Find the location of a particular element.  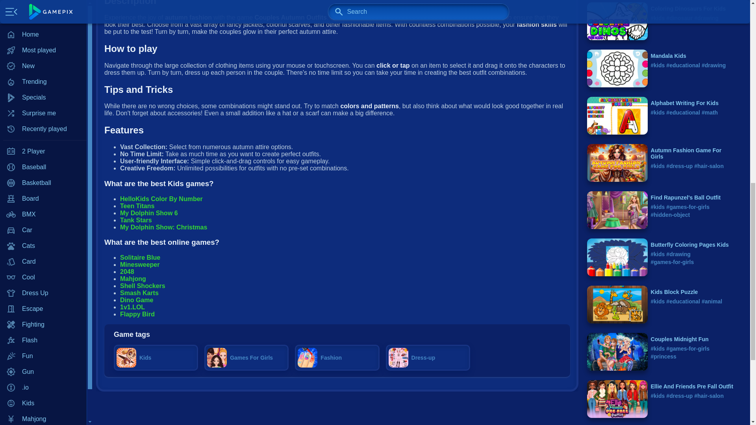

Math is located at coordinates (43, 26).